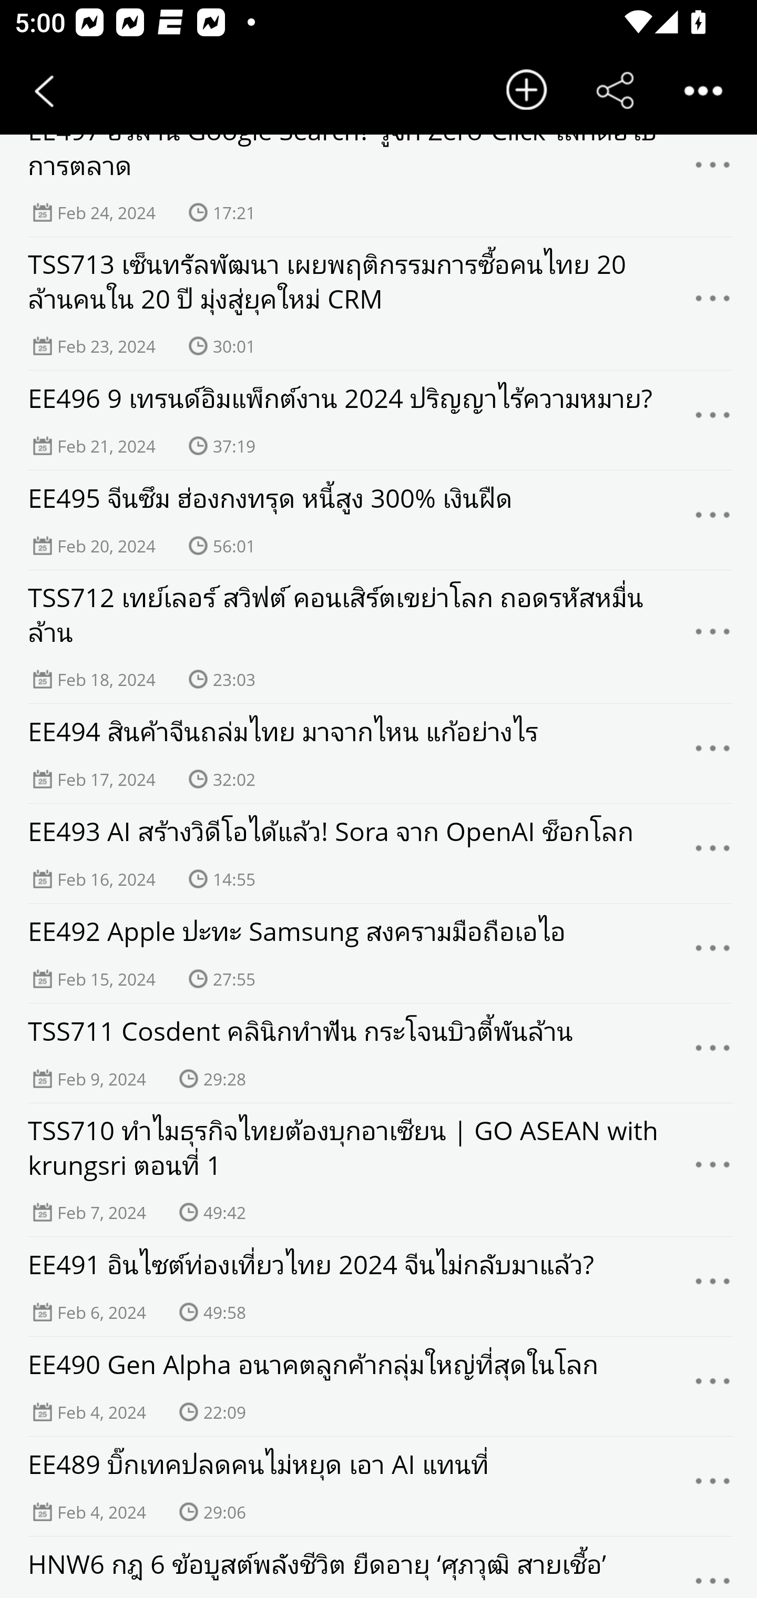  I want to click on Menu, so click(713, 1053).